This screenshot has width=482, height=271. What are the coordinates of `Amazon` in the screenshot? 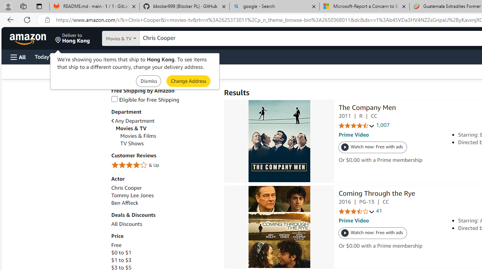 It's located at (29, 38).